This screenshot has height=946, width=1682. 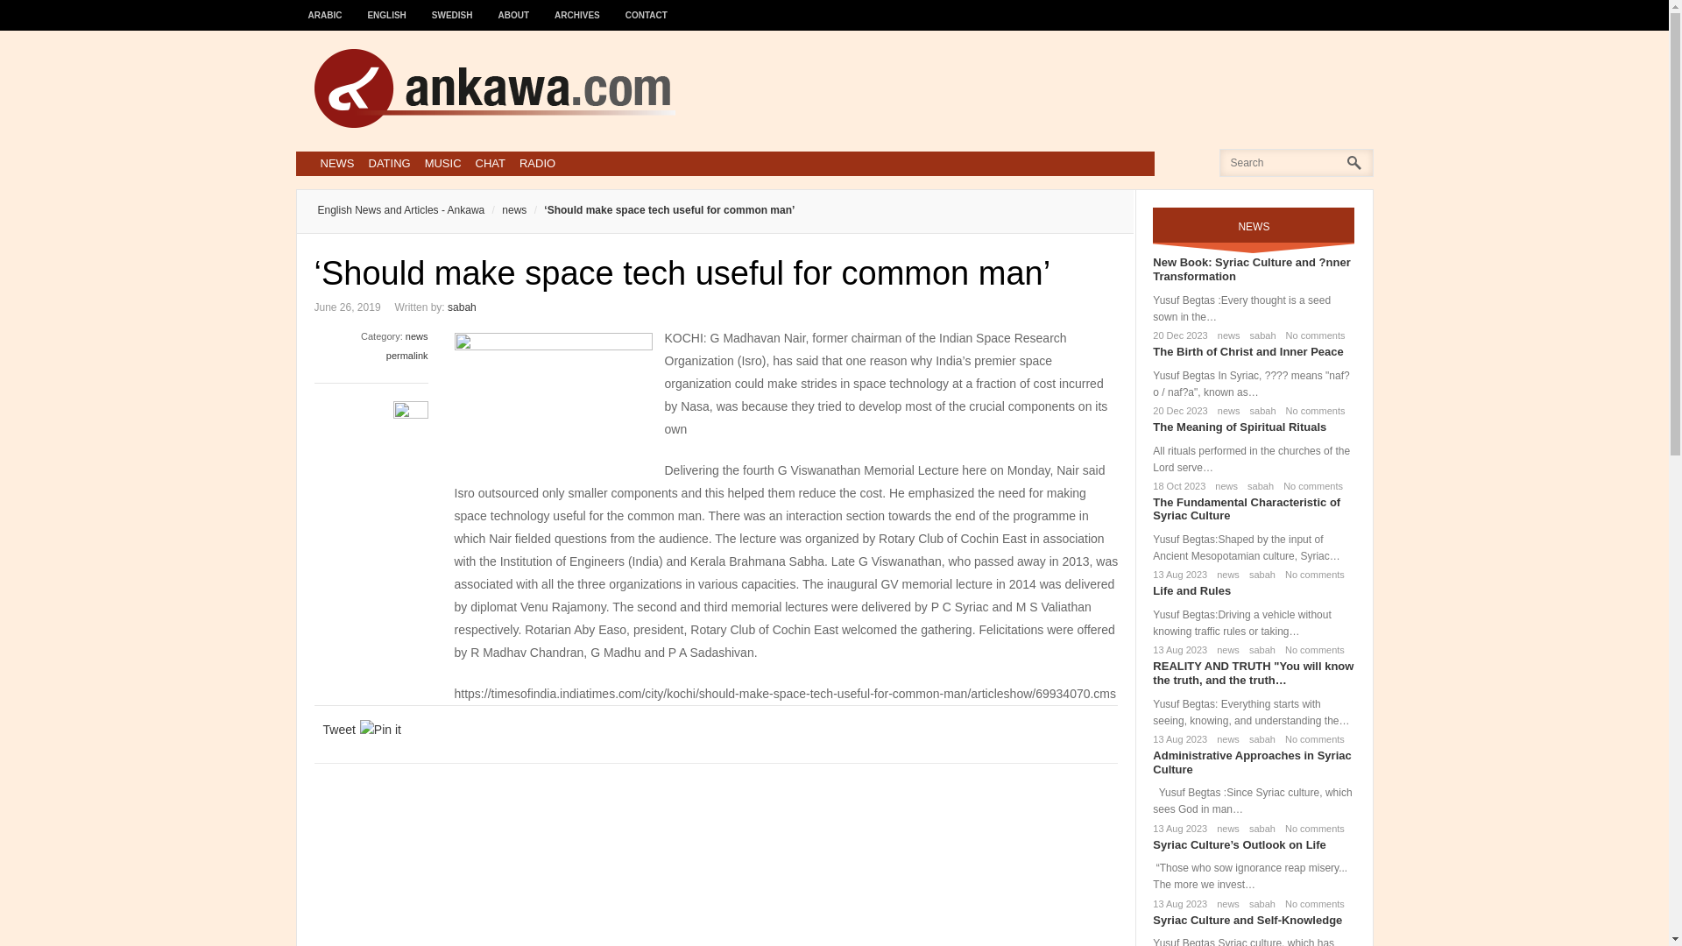 What do you see at coordinates (1256, 485) in the screenshot?
I see `sabah` at bounding box center [1256, 485].